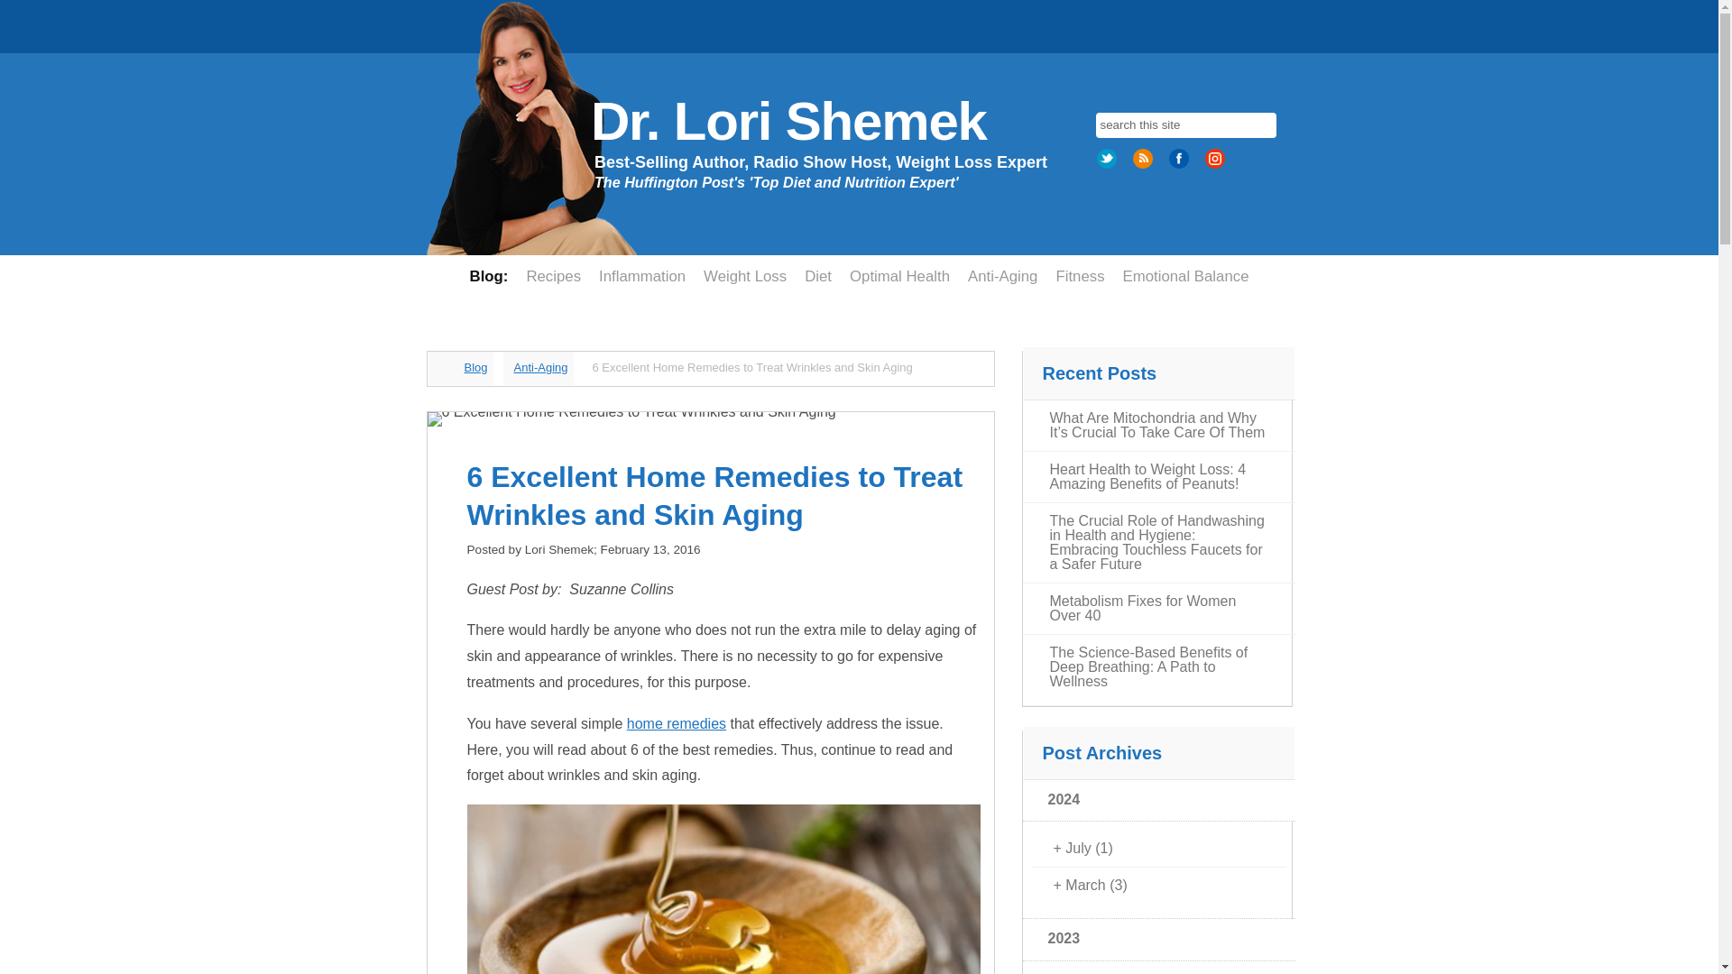 This screenshot has width=1732, height=974. I want to click on Diet, so click(817, 276).